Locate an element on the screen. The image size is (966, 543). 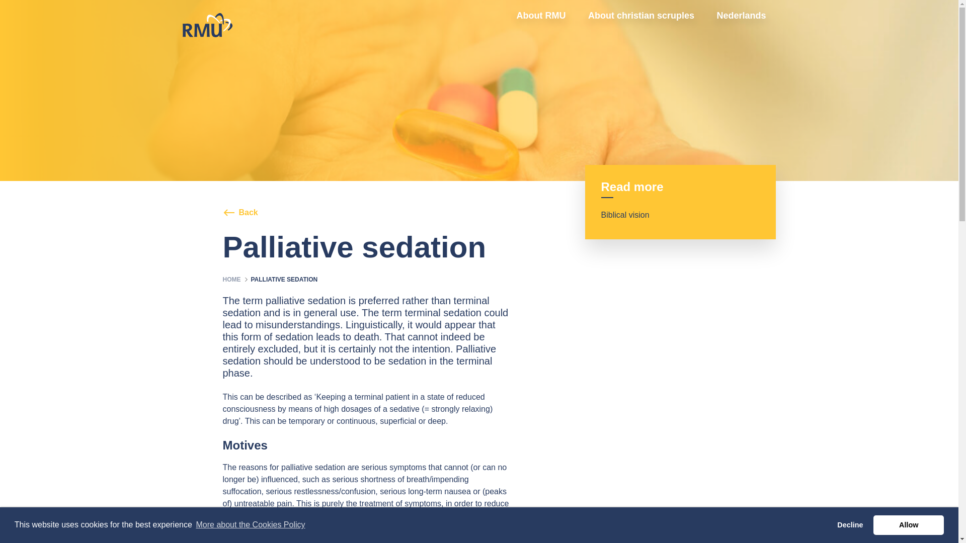
Back is located at coordinates (239, 212).